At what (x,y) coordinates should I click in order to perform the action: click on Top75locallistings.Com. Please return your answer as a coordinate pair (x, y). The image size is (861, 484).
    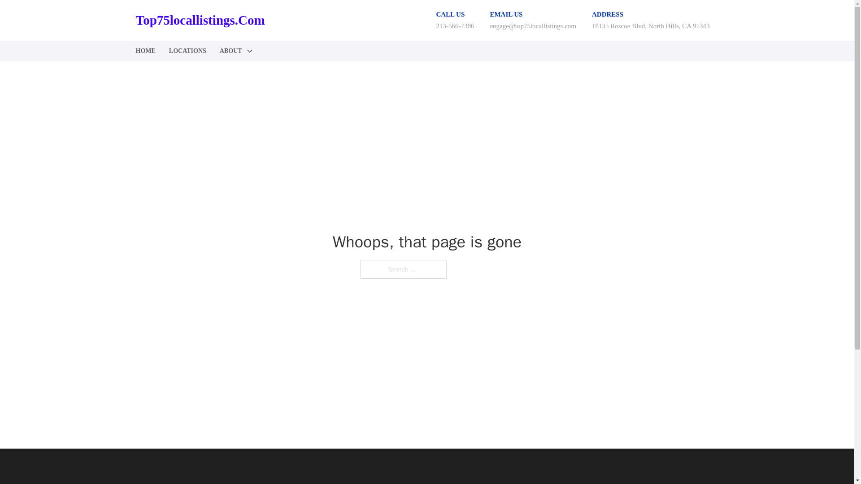
    Looking at the image, I should click on (200, 20).